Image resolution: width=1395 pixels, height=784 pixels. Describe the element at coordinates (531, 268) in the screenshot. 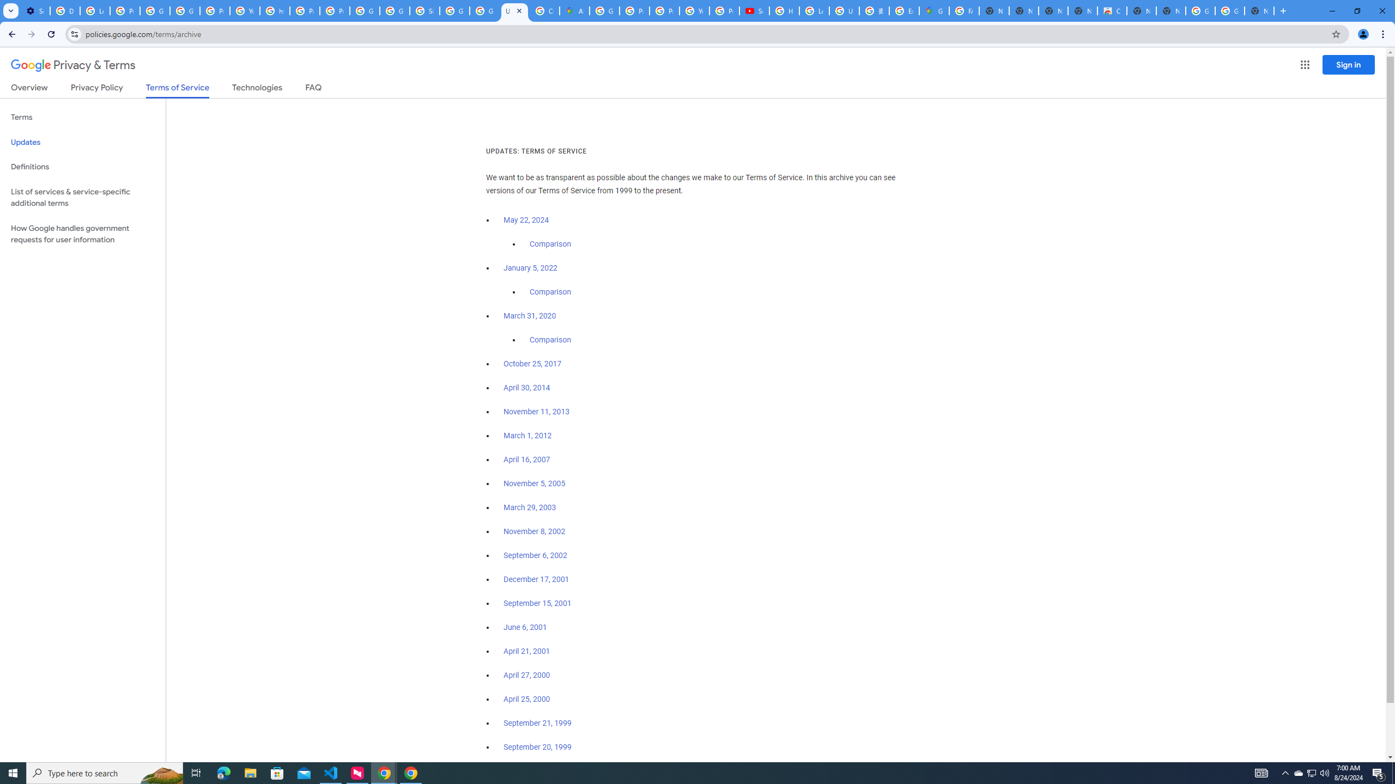

I see `January 5, 2022` at that location.